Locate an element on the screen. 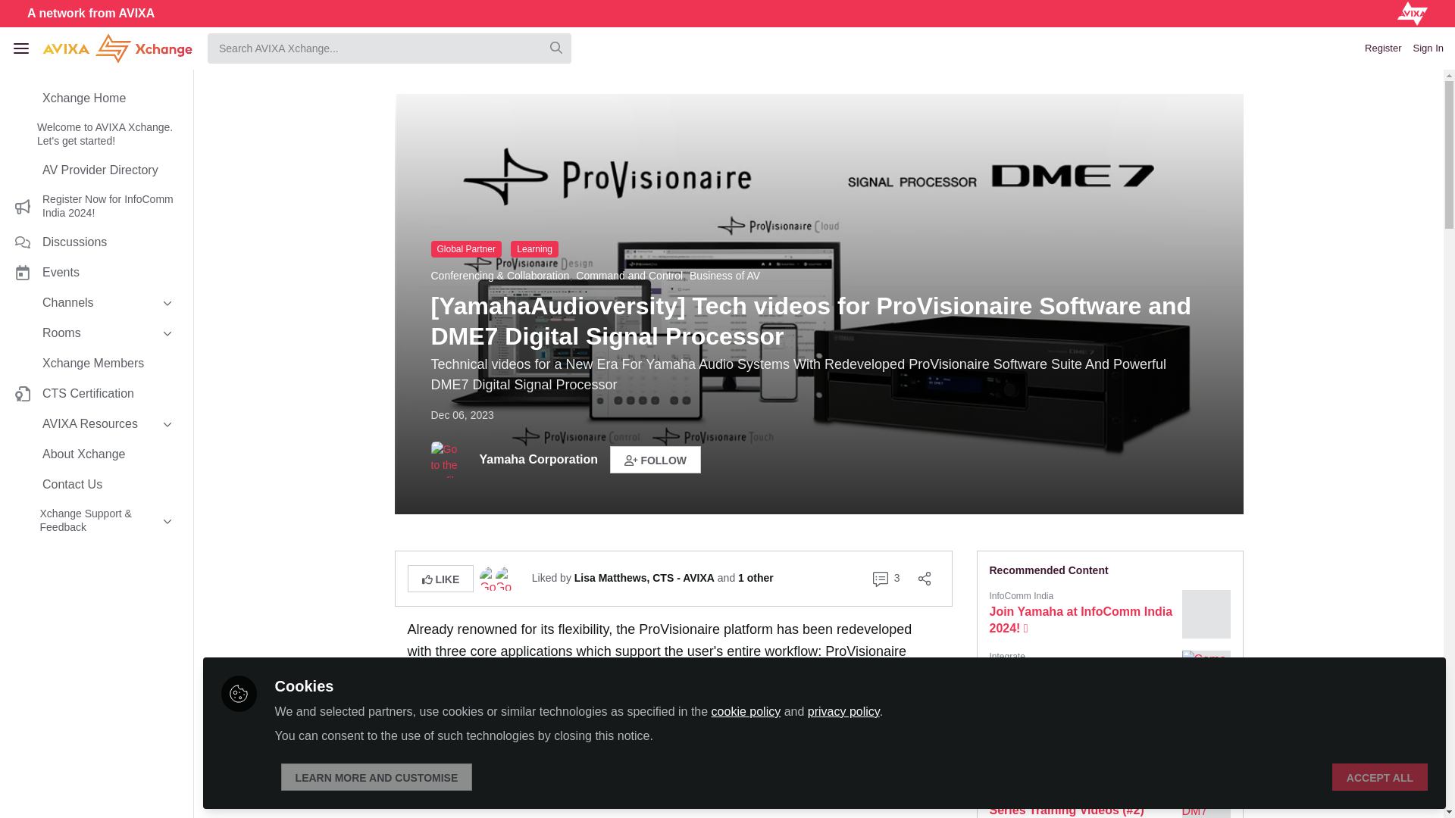 The width and height of the screenshot is (1455, 818). Xchange Home is located at coordinates (96, 98).